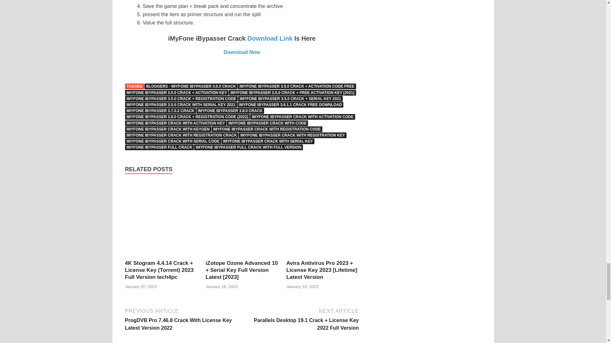  Describe the element at coordinates (181, 105) in the screenshot. I see `IMYFONE IBYPASSER 3.5.0 CRACK WITH SERIAL KEY 2021` at that location.